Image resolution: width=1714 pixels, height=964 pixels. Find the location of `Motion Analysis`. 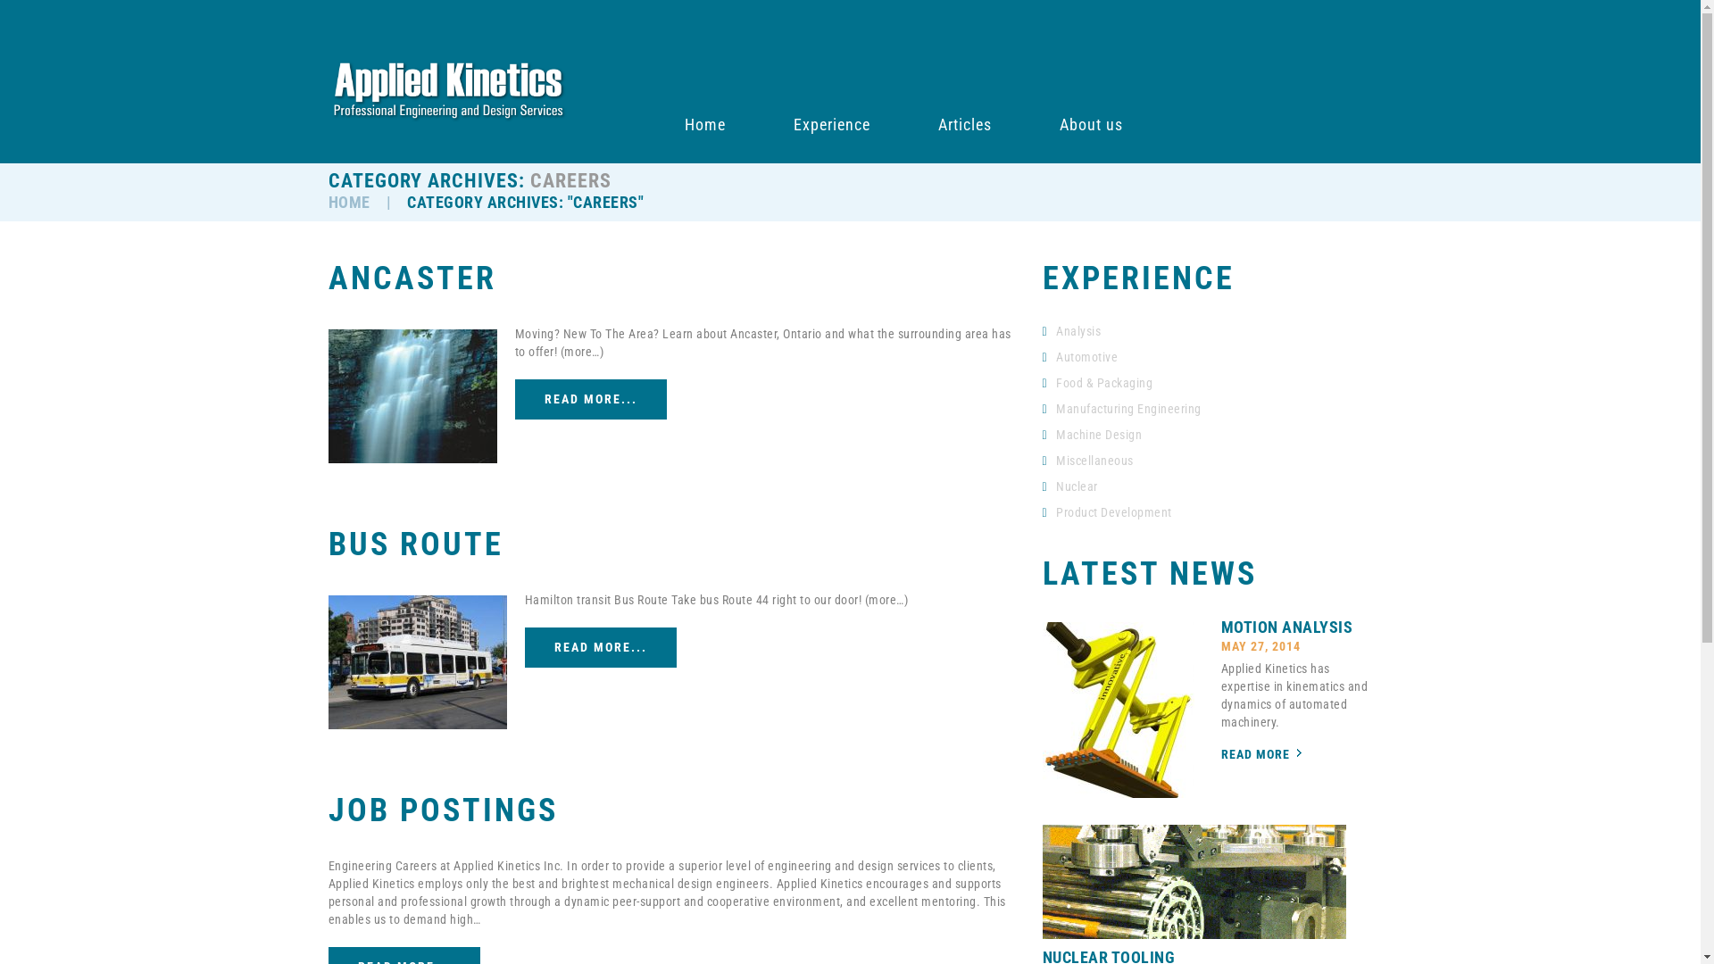

Motion Analysis is located at coordinates (1119, 710).